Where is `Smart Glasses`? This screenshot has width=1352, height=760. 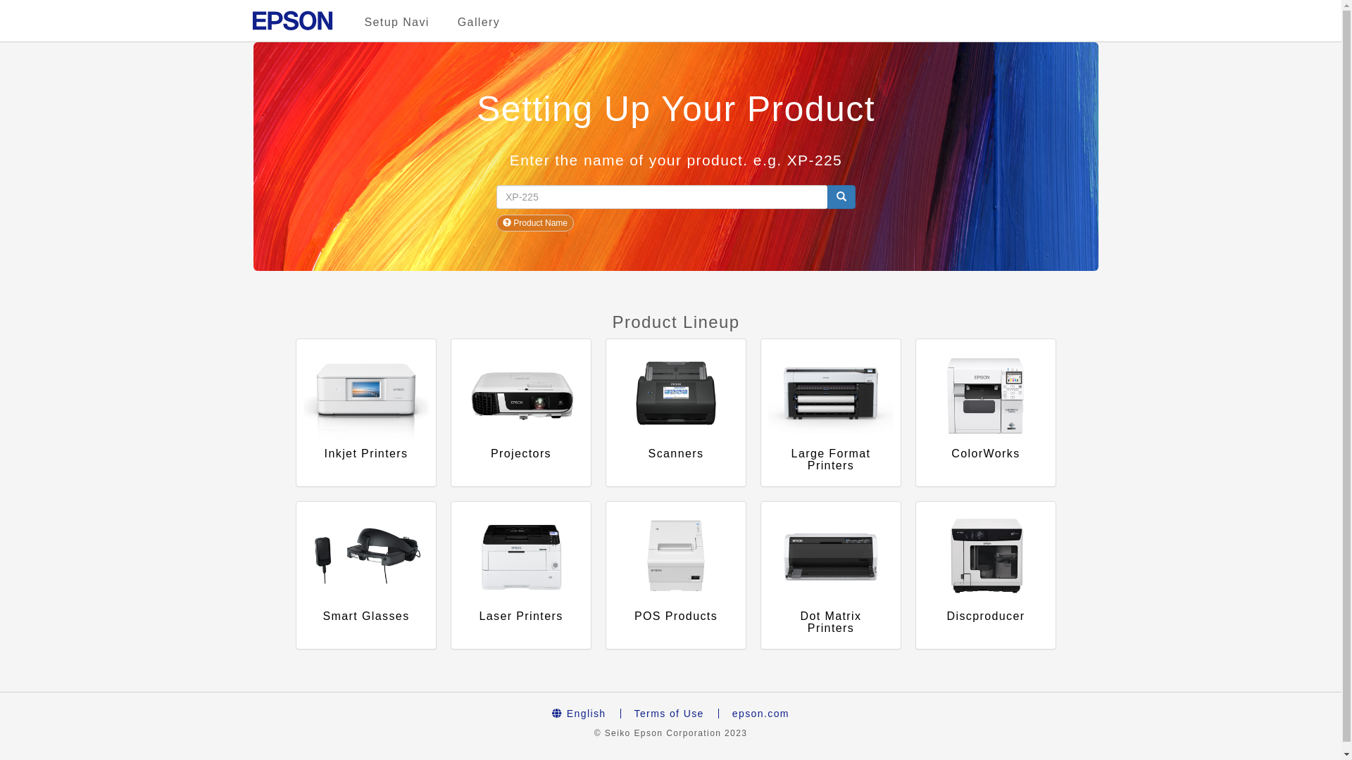
Smart Glasses is located at coordinates (366, 576).